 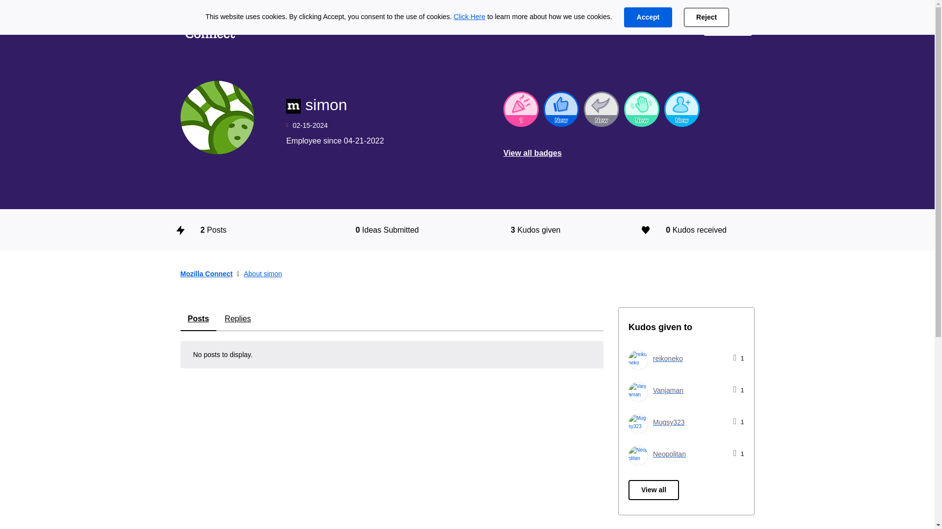 I want to click on simon, so click(x=217, y=118).